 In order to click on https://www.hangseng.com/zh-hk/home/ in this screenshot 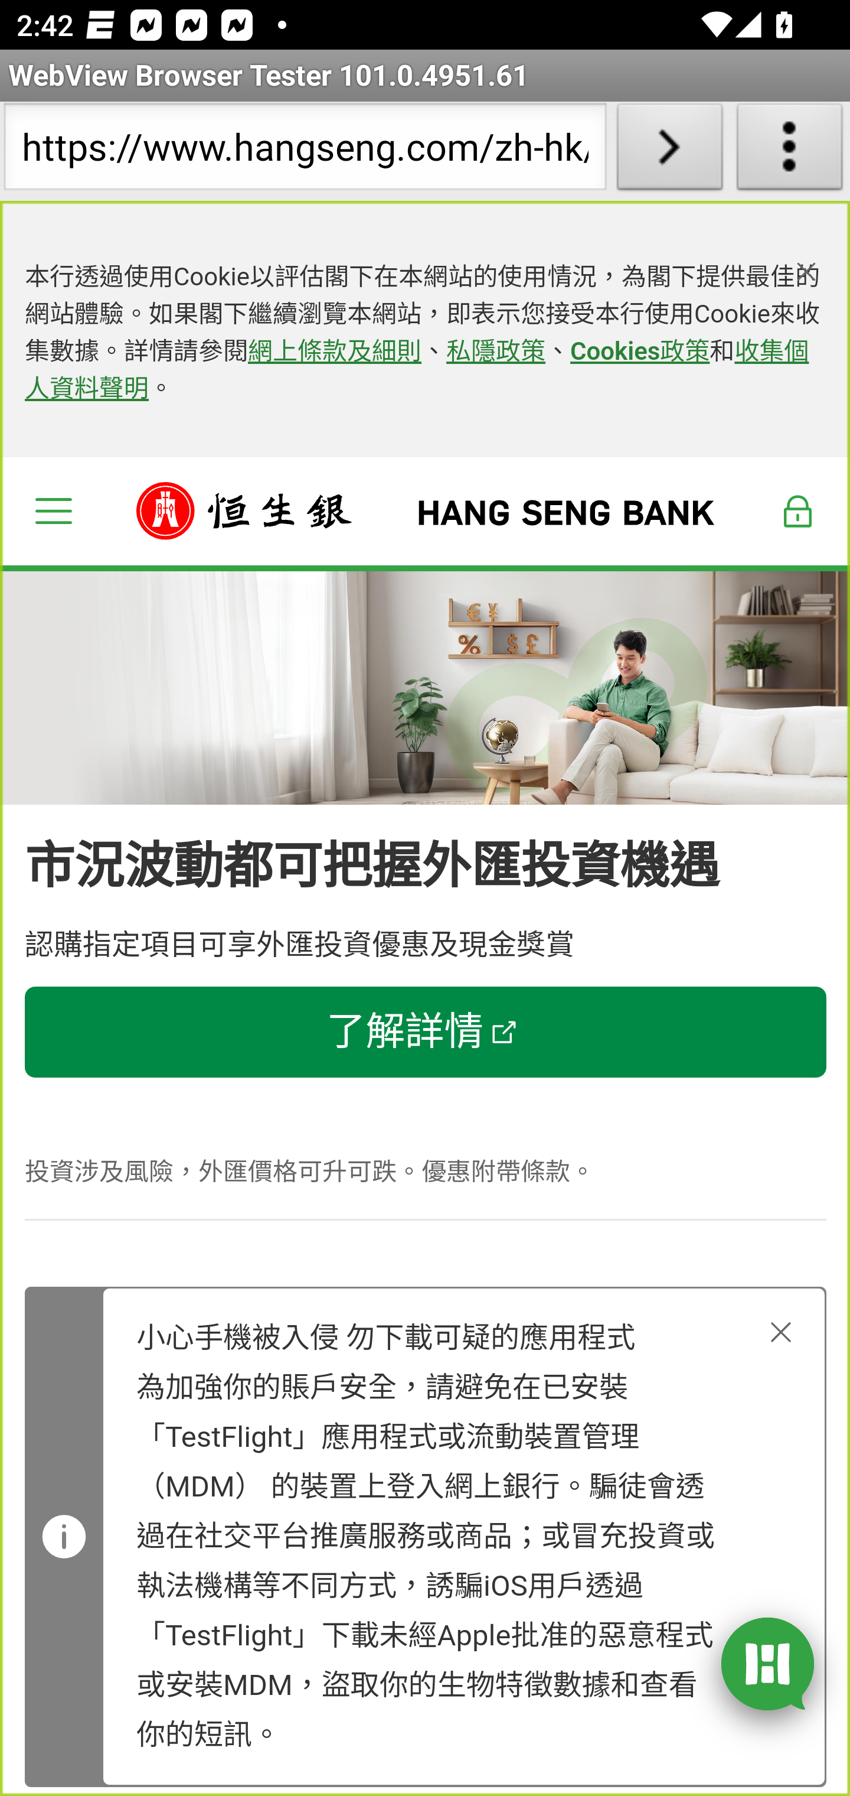, I will do `click(305, 151)`.